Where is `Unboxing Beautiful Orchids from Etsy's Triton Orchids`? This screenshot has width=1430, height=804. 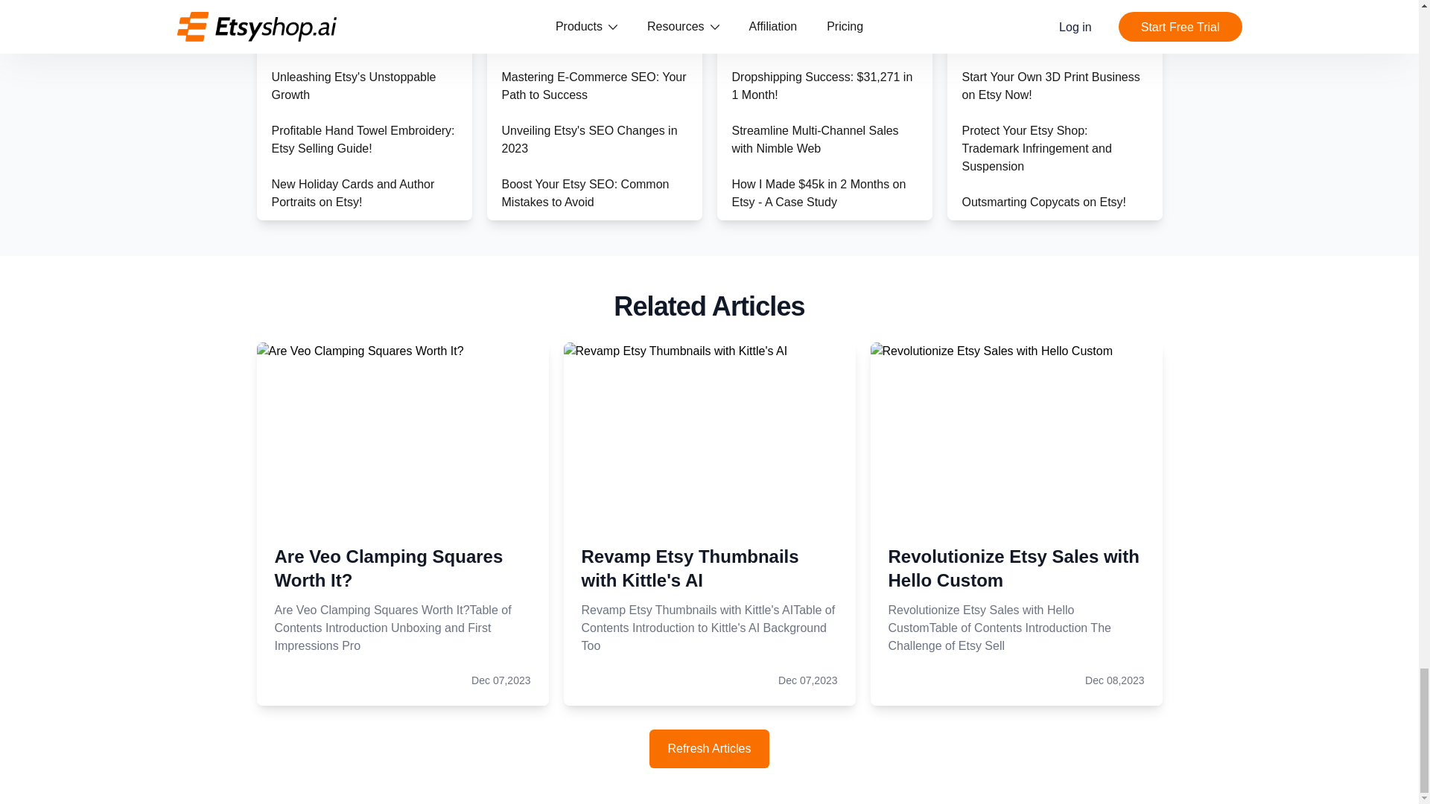
Unboxing Beautiful Orchids from Etsy's Triton Orchids is located at coordinates (356, 408).